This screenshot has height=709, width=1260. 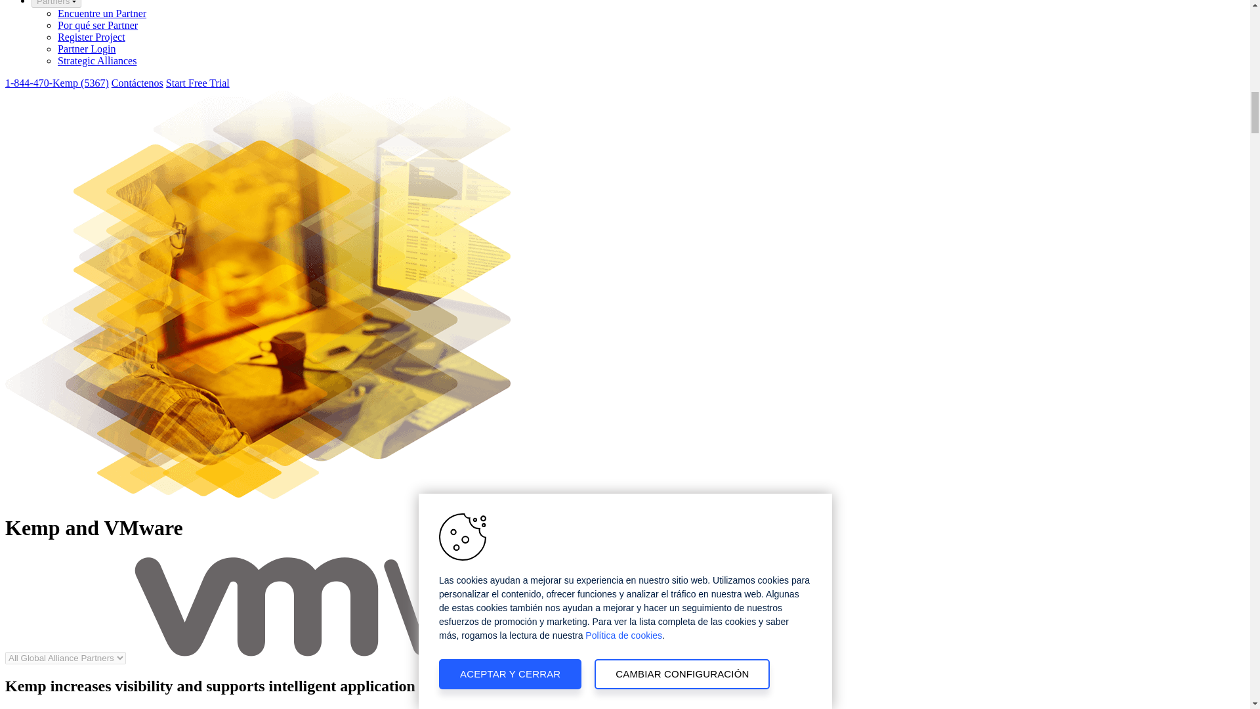 I want to click on vmware, so click(x=457, y=607).